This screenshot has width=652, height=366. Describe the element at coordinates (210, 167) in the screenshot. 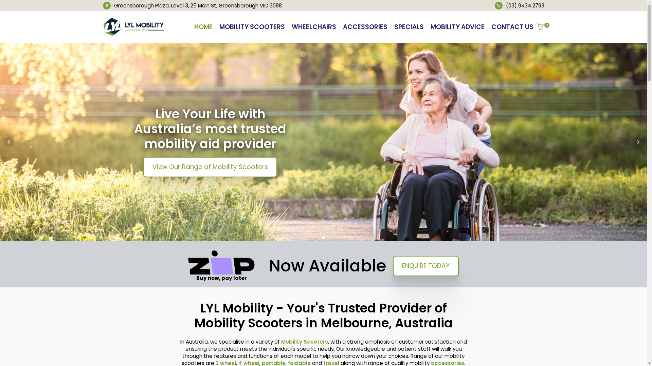

I see `View Our Range of Mobility Scooters` at that location.